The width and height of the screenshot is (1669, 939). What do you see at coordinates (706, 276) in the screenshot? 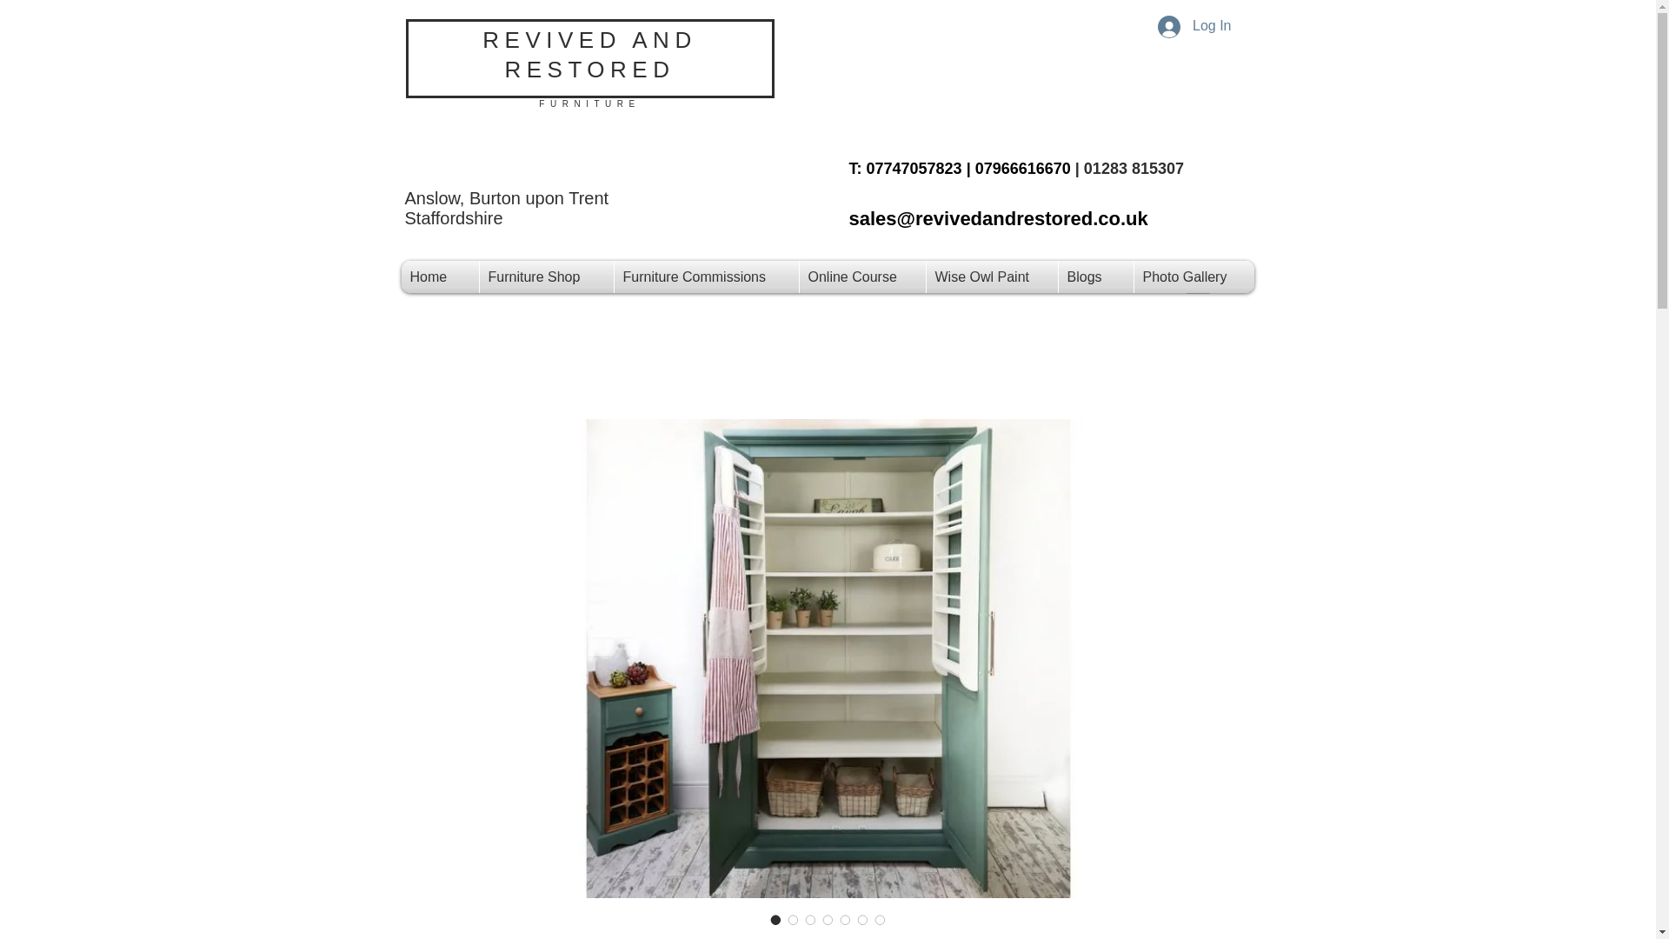
I see `Furniture Commissions` at bounding box center [706, 276].